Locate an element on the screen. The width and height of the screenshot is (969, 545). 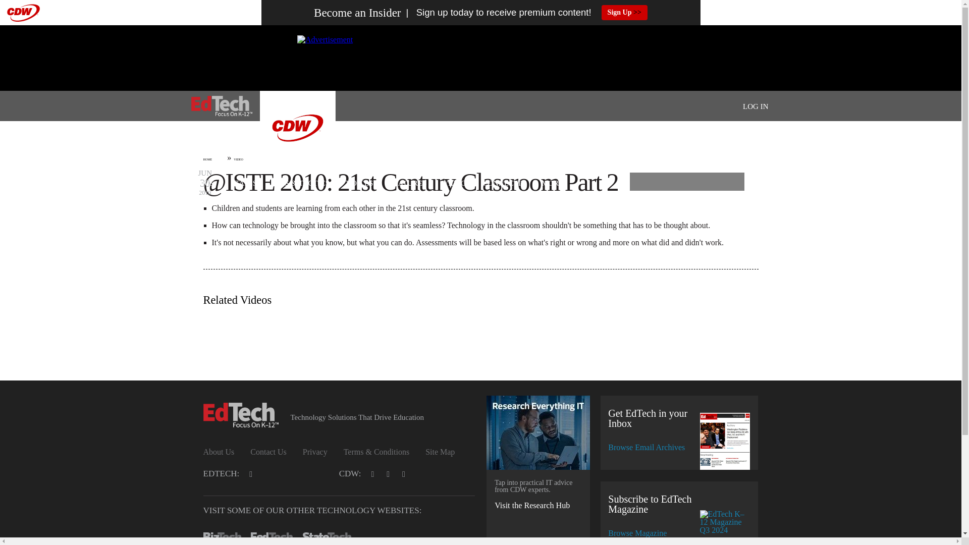
Sign Up is located at coordinates (624, 12).